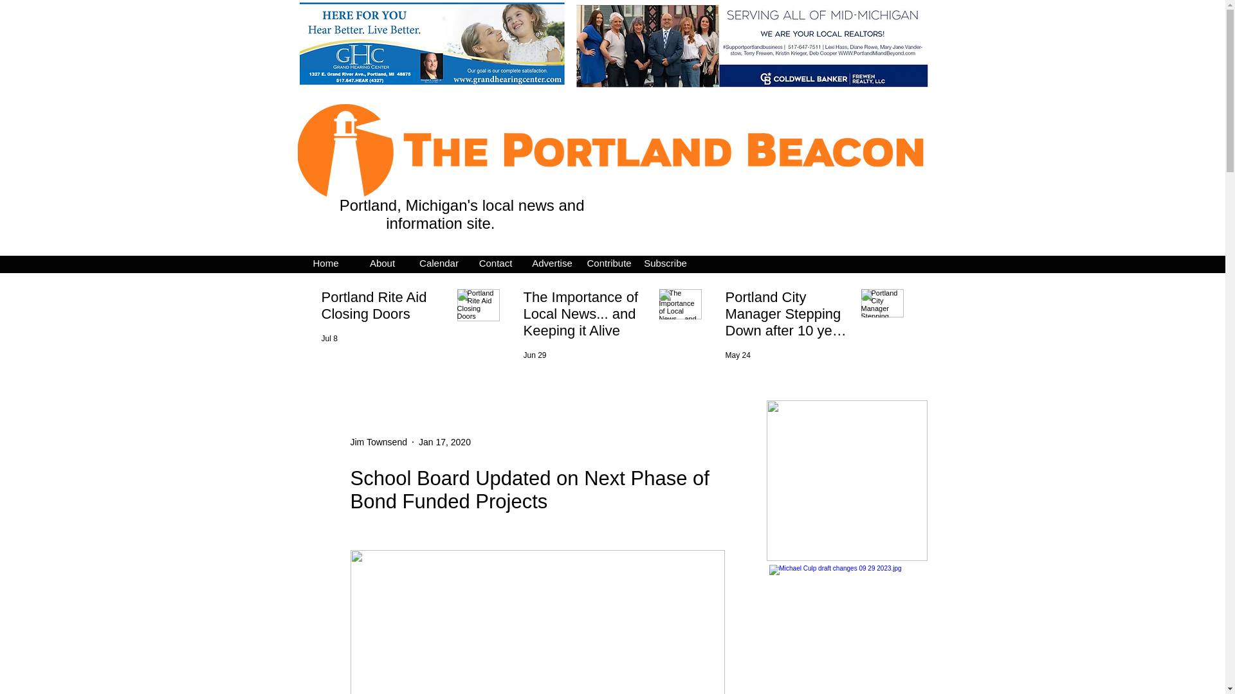 The image size is (1235, 694). I want to click on Calendar, so click(438, 263).